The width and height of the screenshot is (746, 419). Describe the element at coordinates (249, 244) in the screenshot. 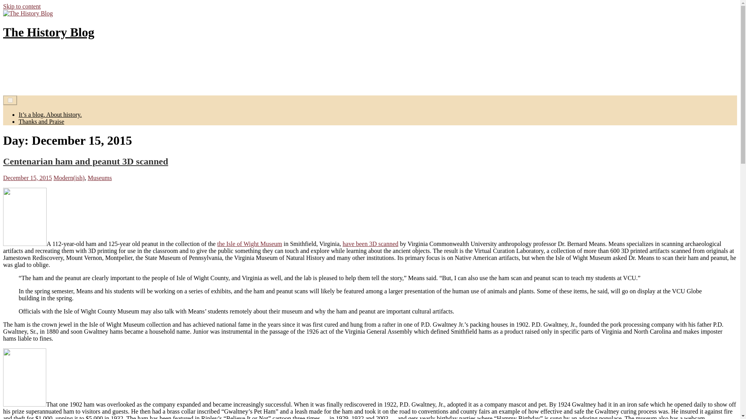

I see `the Isle of Wight Museum` at that location.